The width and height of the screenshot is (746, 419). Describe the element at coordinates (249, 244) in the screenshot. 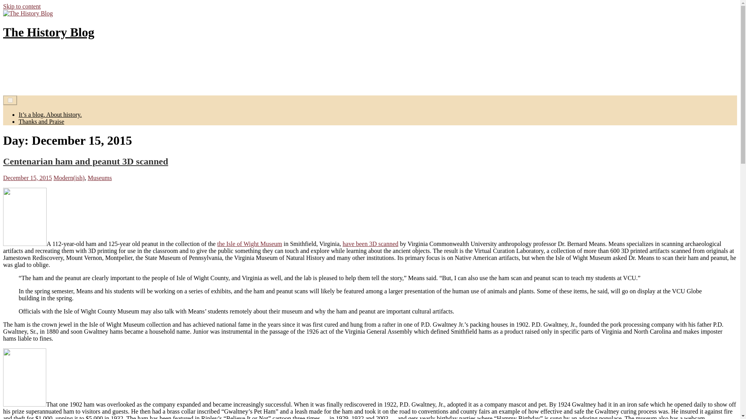

I see `the Isle of Wight Museum` at that location.